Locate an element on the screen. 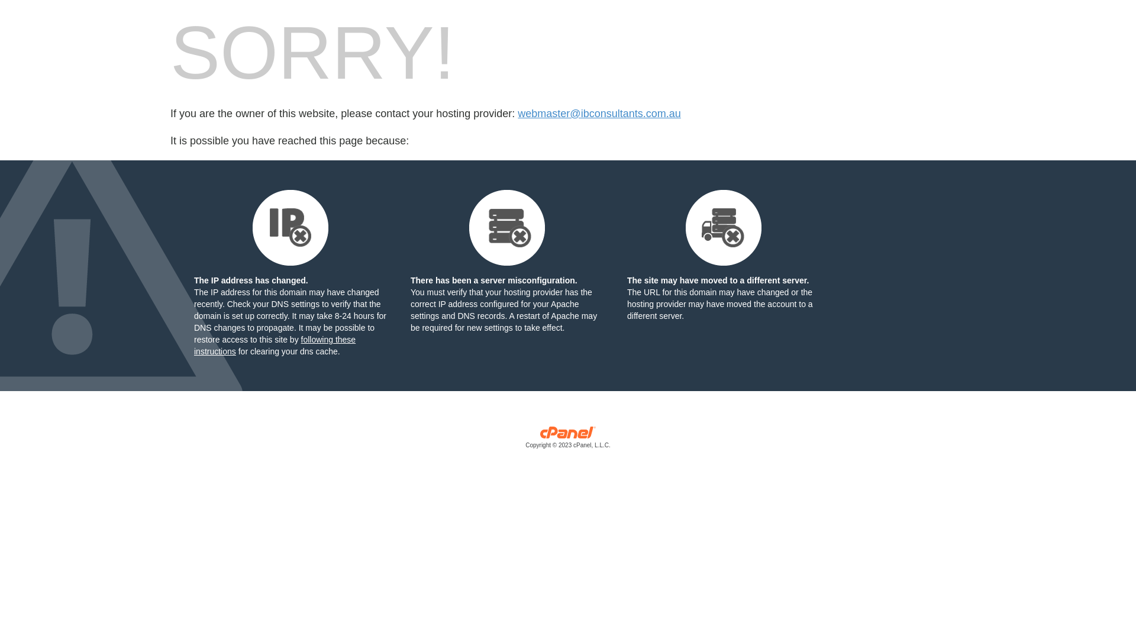  following these instructions is located at coordinates (275, 346).